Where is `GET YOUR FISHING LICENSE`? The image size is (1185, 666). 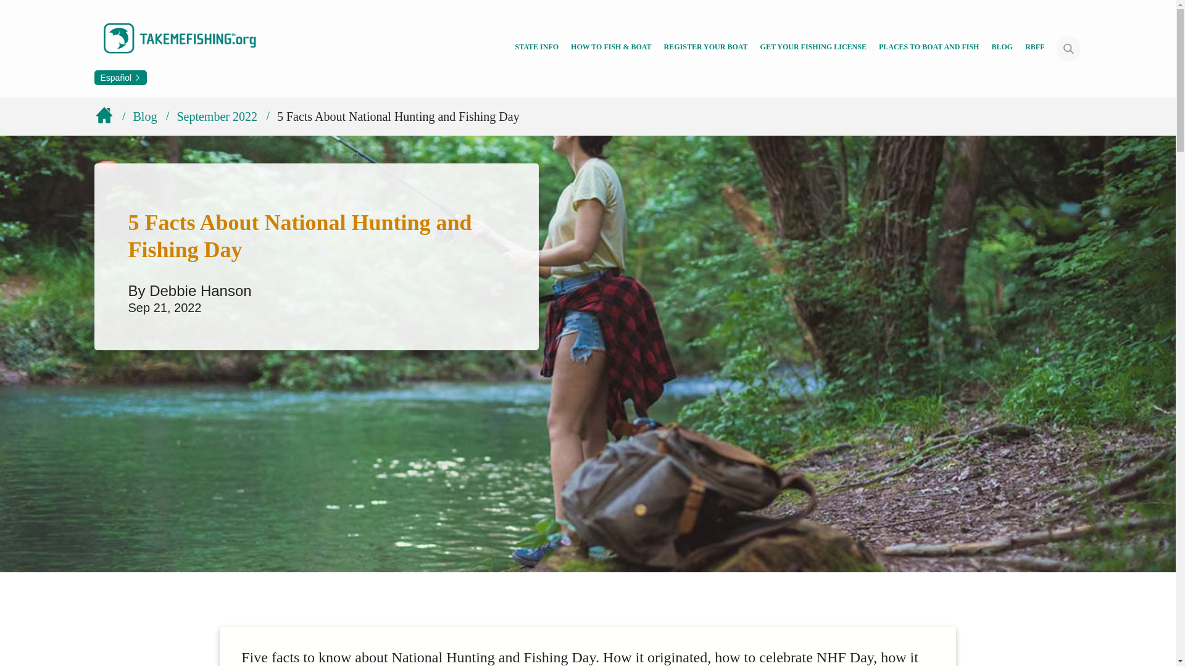
GET YOUR FISHING LICENSE is located at coordinates (813, 48).